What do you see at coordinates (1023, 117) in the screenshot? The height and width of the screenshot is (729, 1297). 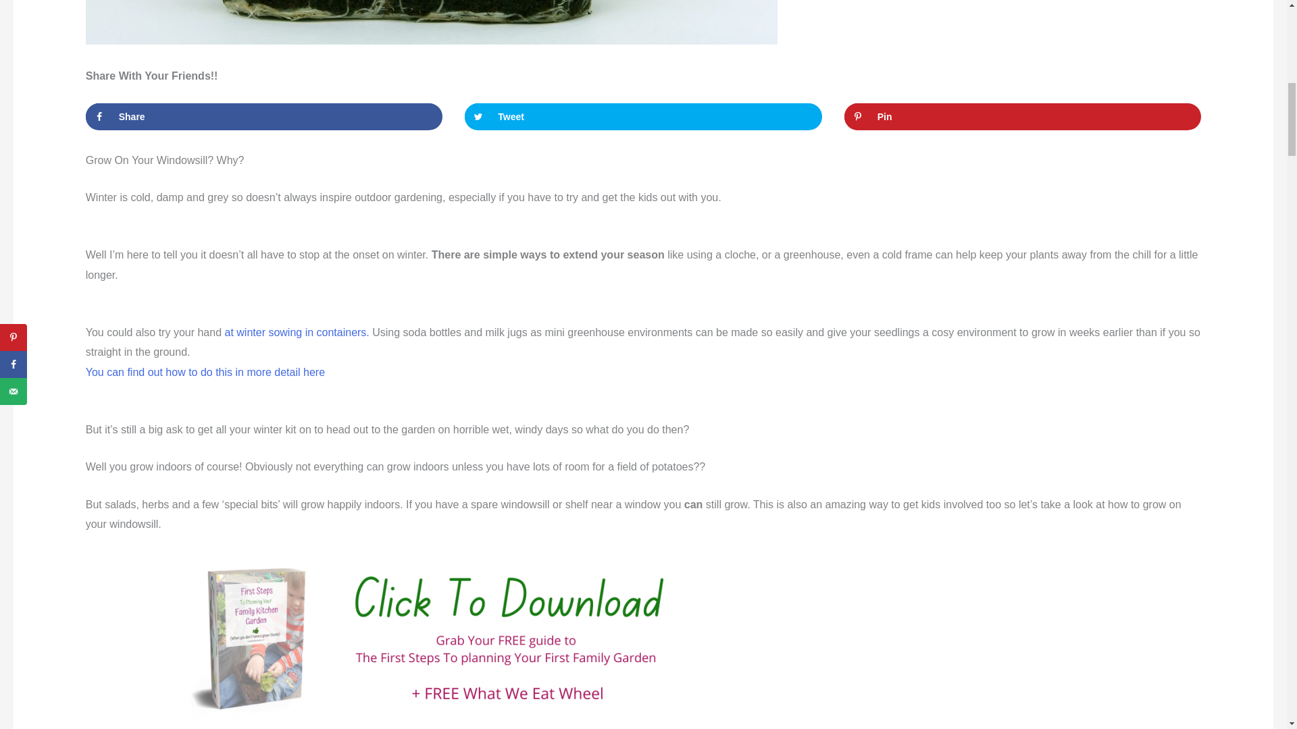 I see `Save to Pinterest` at bounding box center [1023, 117].